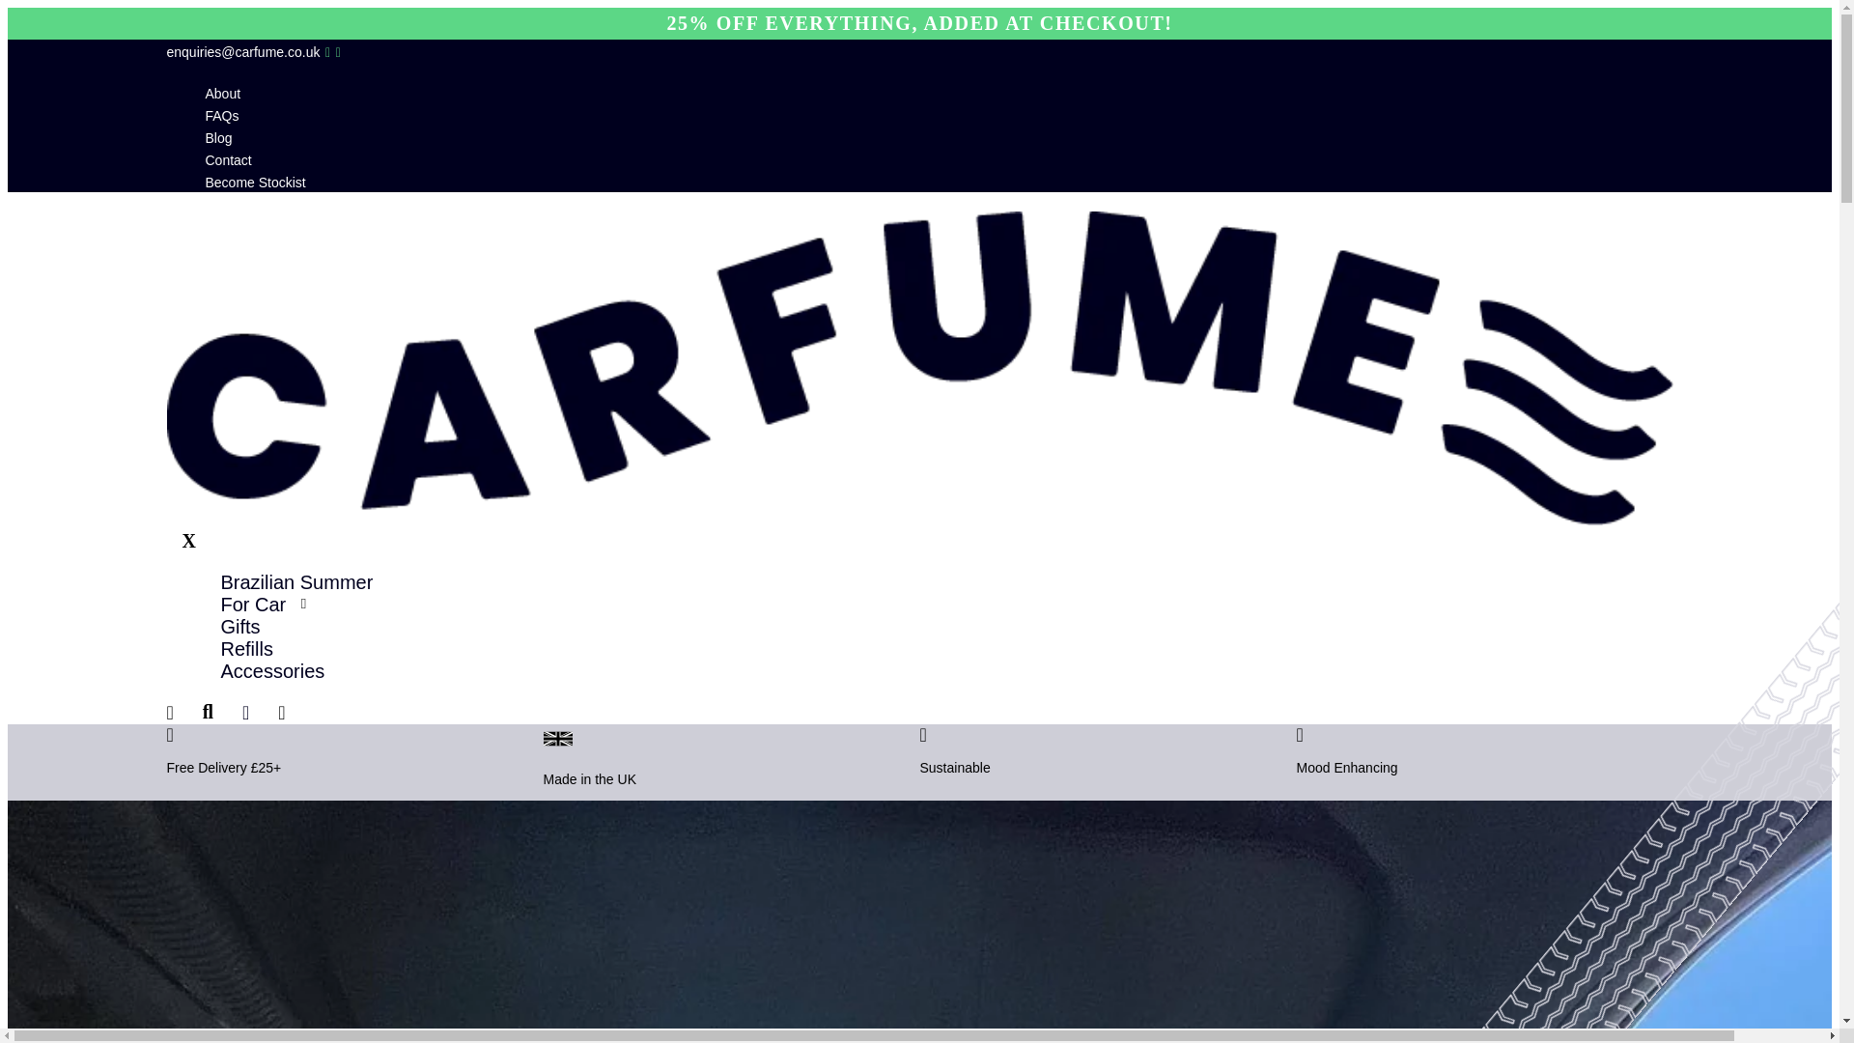  I want to click on Become Stockist, so click(255, 182).